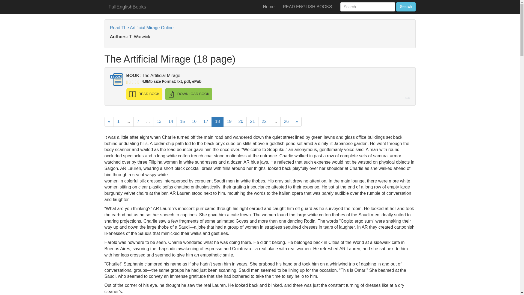 This screenshot has height=295, width=524. I want to click on 1, so click(118, 122).